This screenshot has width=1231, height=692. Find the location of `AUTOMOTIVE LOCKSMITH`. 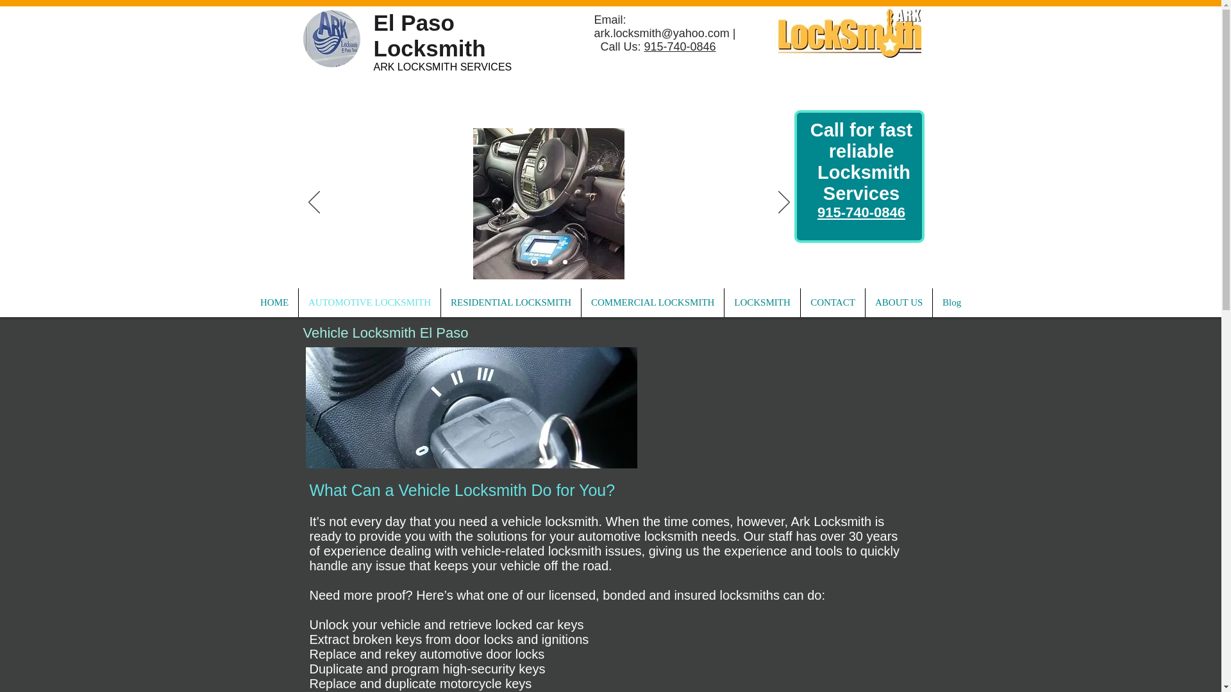

AUTOMOTIVE LOCKSMITH is located at coordinates (369, 302).